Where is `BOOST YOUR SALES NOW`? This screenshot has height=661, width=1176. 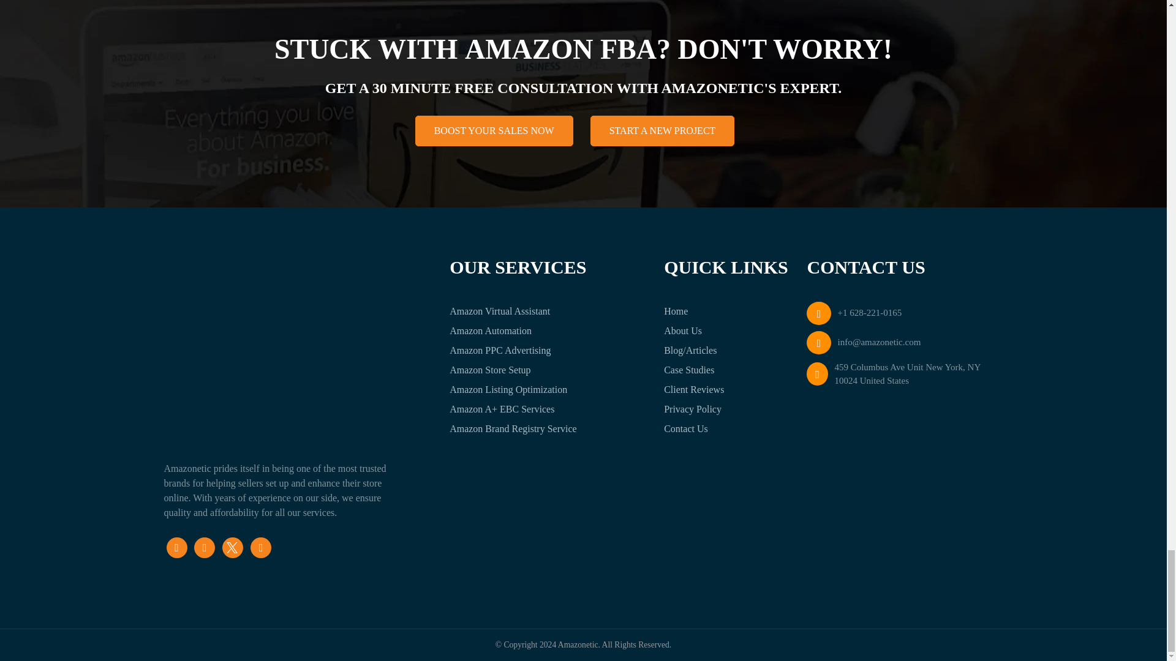 BOOST YOUR SALES NOW is located at coordinates (494, 131).